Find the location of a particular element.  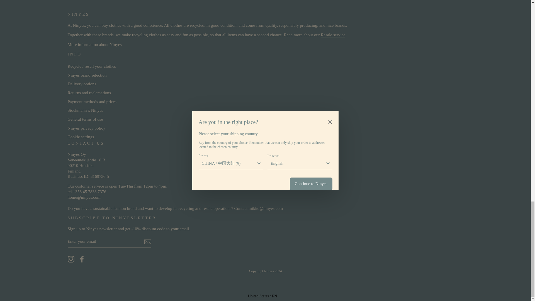

Ninyes on Instagram is located at coordinates (71, 259).